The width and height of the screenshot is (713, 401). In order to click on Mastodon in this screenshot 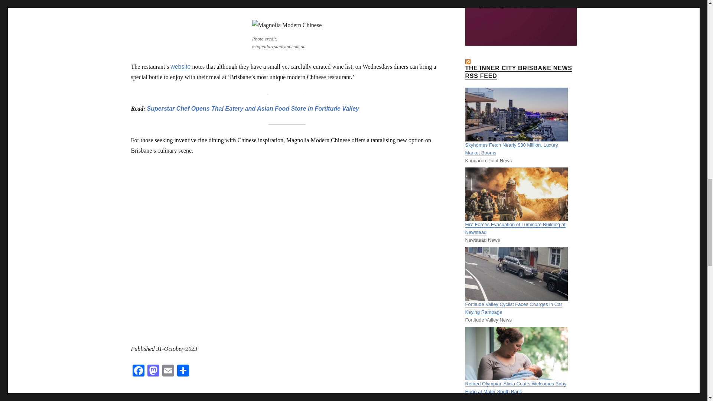, I will do `click(153, 371)`.